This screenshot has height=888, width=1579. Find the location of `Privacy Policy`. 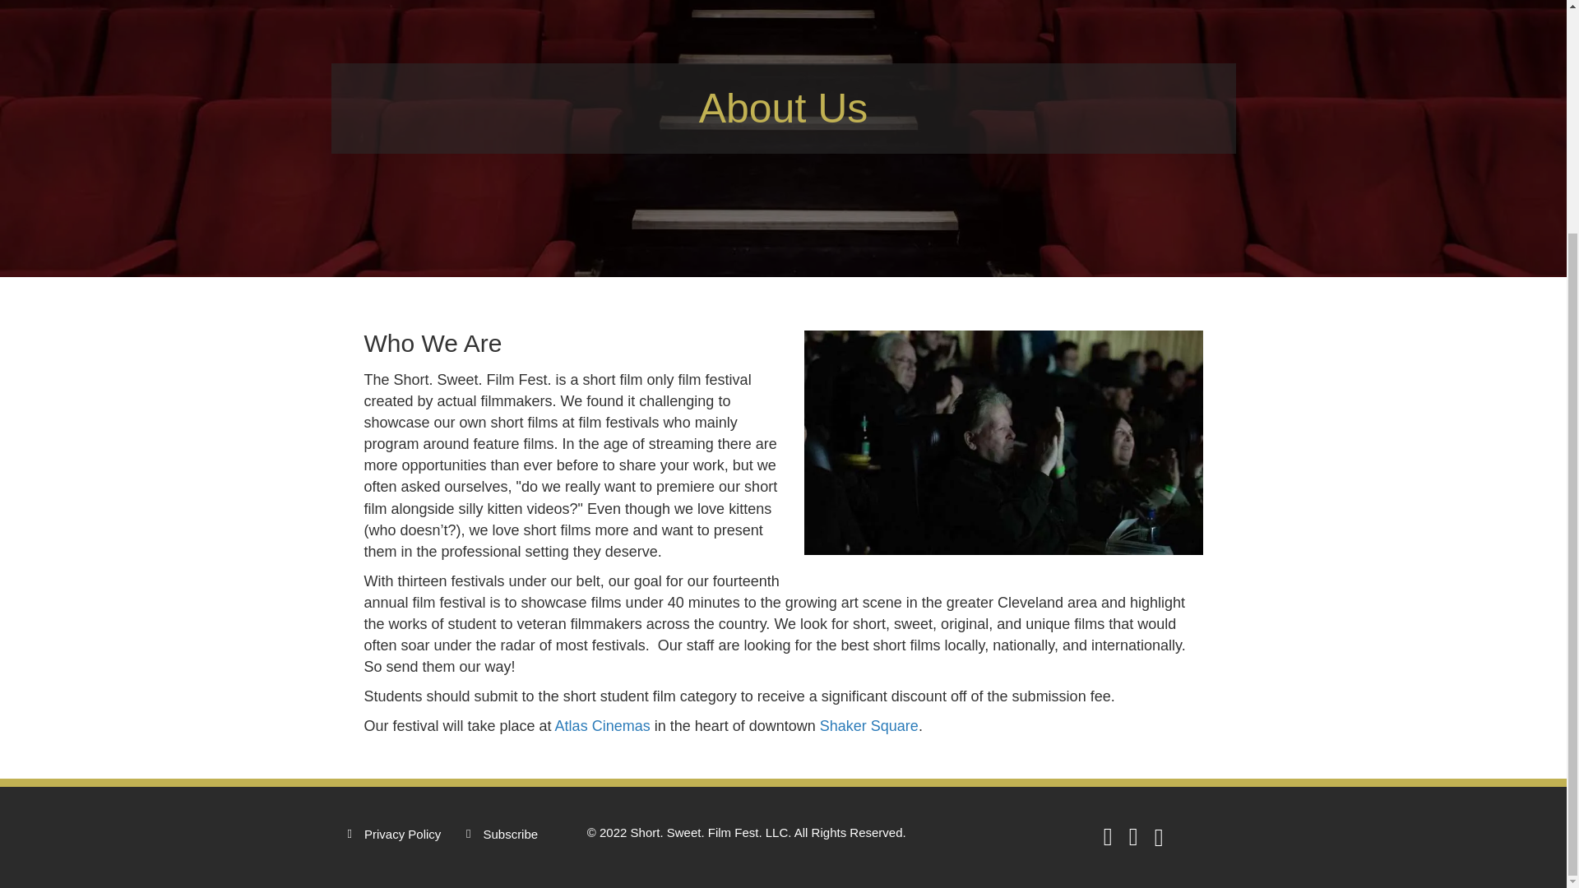

Privacy Policy is located at coordinates (402, 835).